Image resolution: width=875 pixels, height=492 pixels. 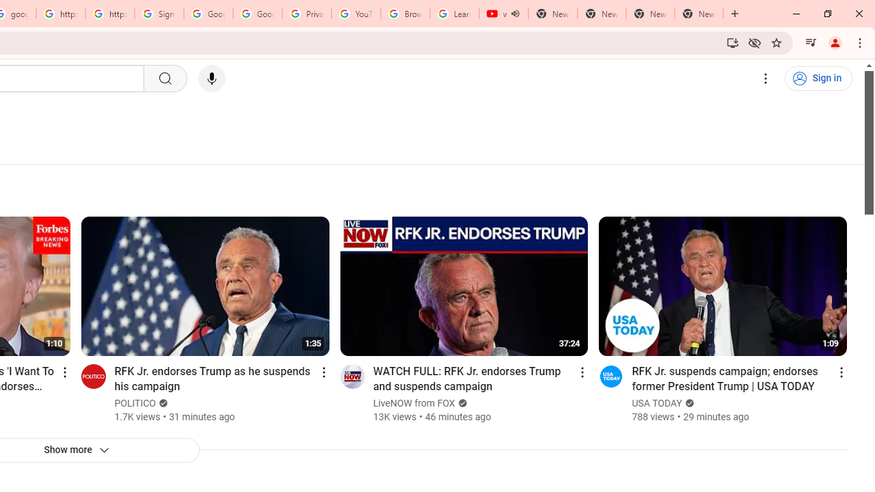 What do you see at coordinates (733, 42) in the screenshot?
I see `Install YouTube` at bounding box center [733, 42].